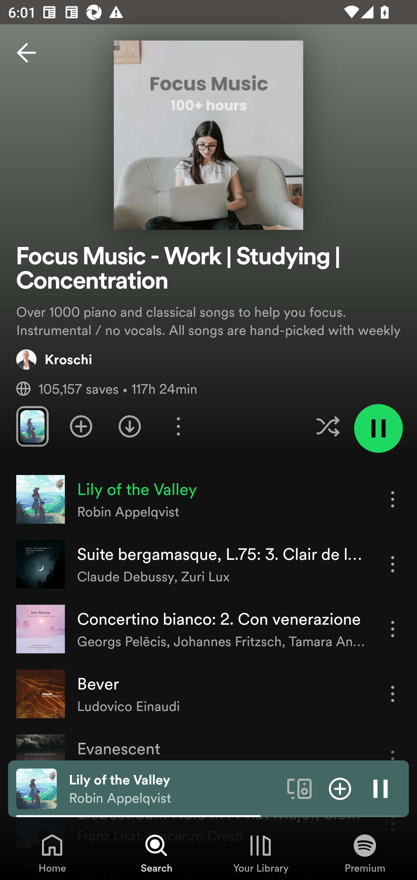  Describe the element at coordinates (328, 426) in the screenshot. I see `Enable shuffle for this playlist` at that location.